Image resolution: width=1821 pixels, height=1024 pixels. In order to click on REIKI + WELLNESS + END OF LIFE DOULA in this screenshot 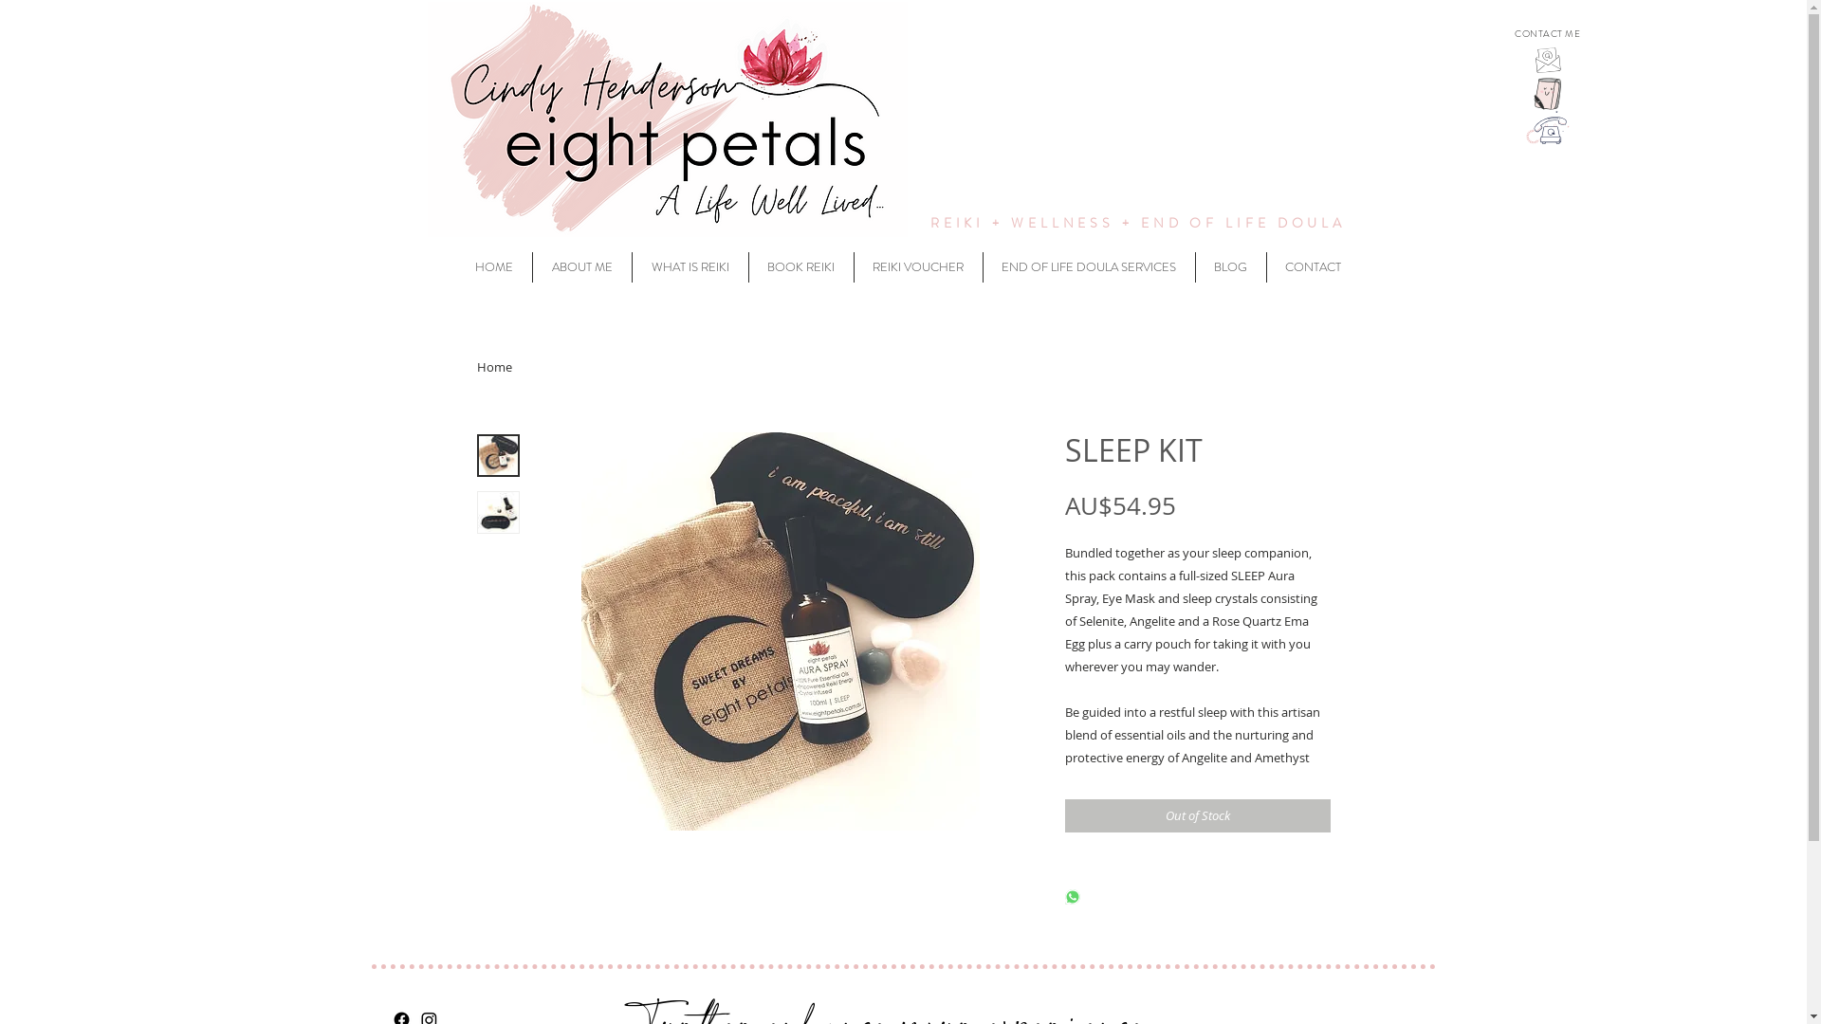, I will do `click(1138, 223)`.